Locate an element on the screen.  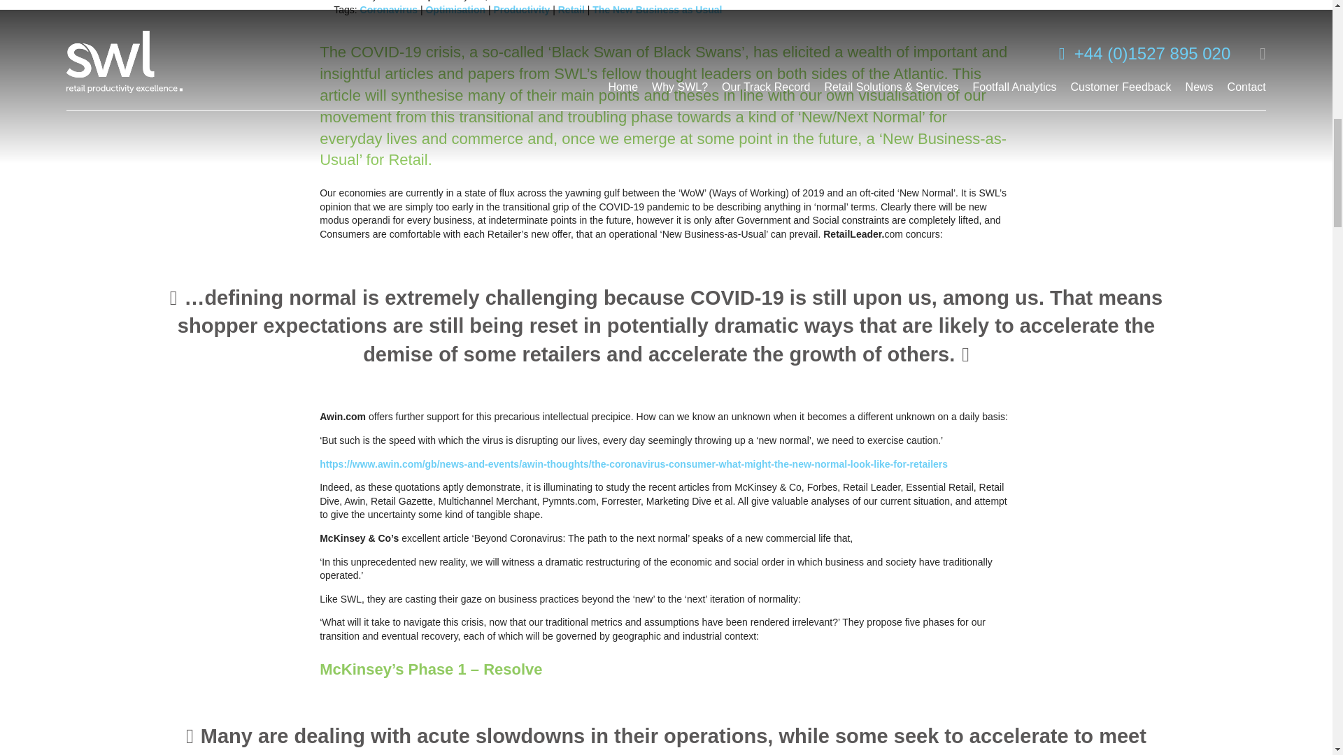
Coronavirus is located at coordinates (389, 10).